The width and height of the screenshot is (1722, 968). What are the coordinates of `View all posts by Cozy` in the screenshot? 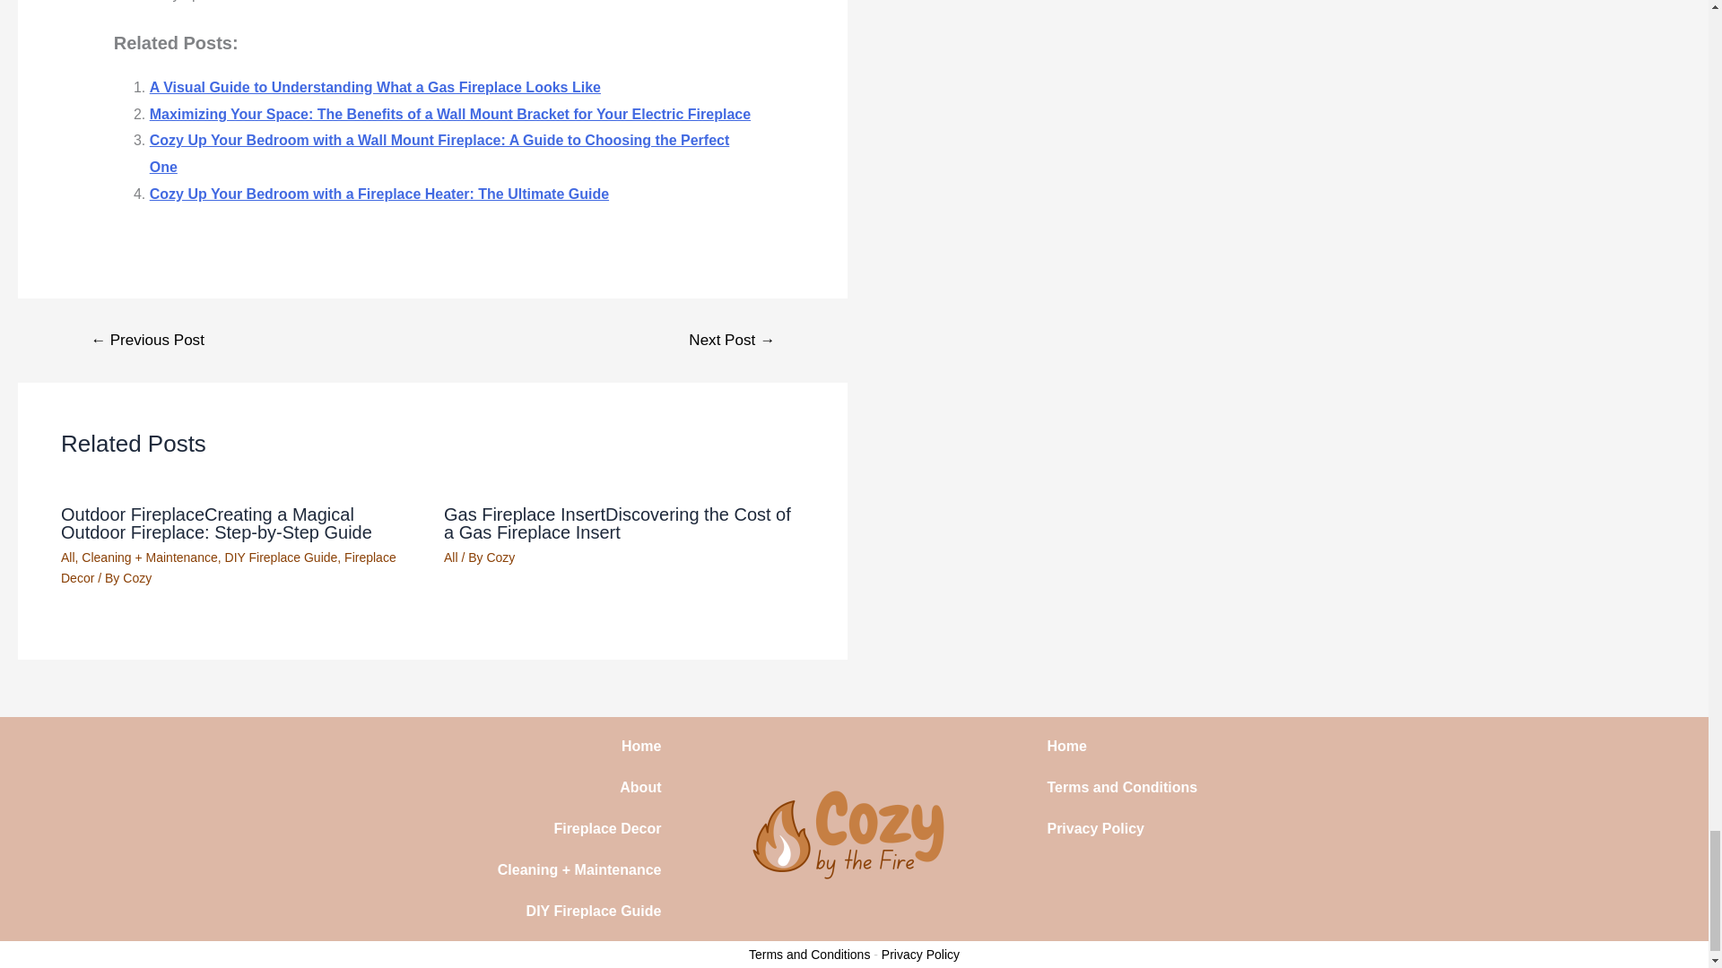 It's located at (136, 578).